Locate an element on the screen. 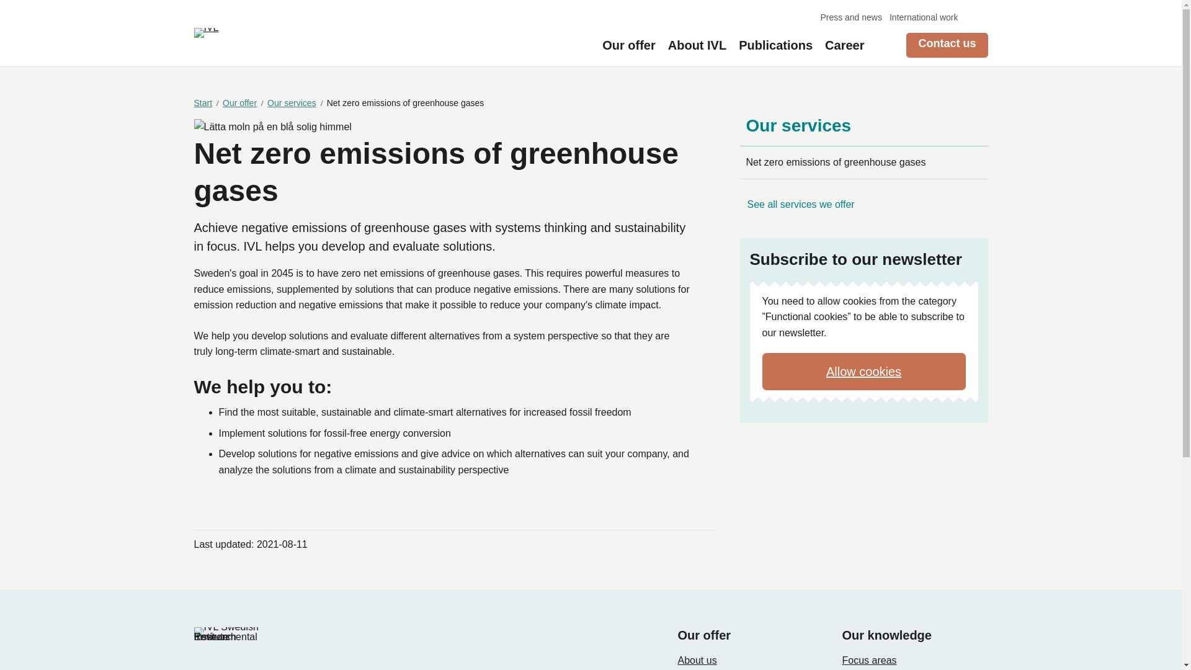  Net zero emissions of greenhouse gases is located at coordinates (863, 163).